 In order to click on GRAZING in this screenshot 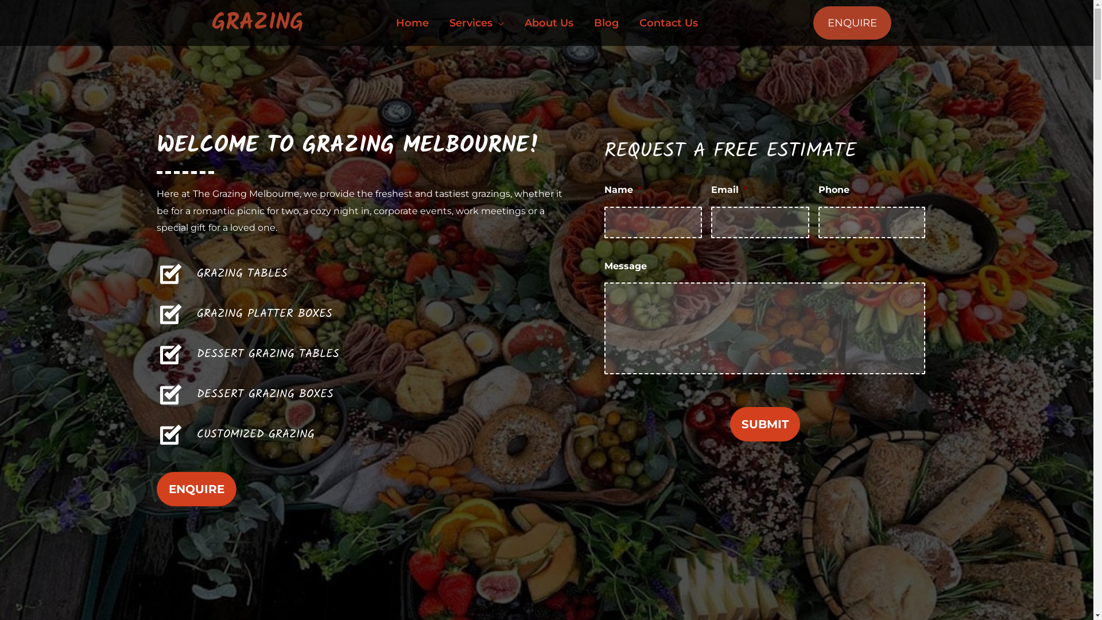, I will do `click(257, 23)`.